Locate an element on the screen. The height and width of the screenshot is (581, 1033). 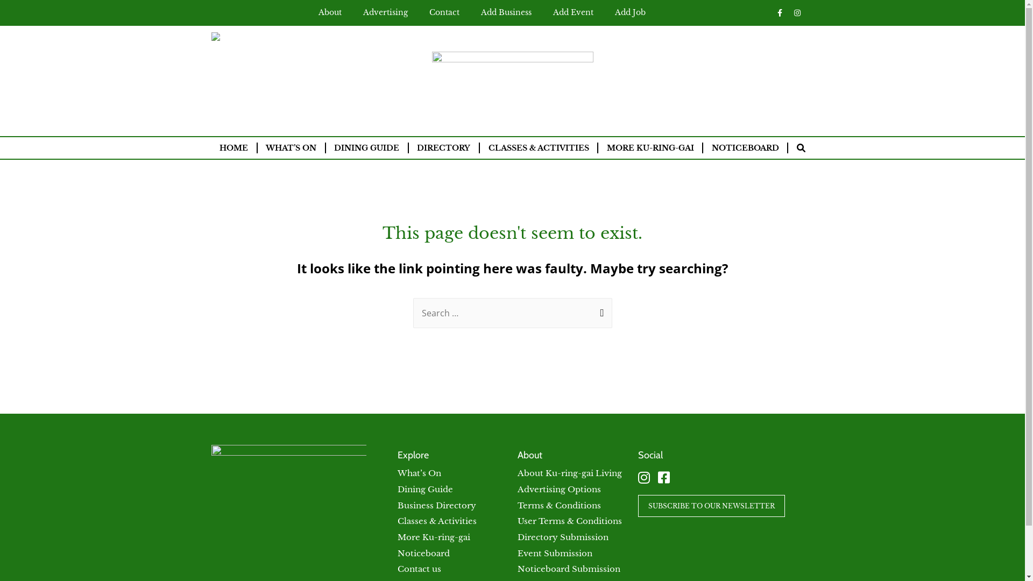
Search is located at coordinates (599, 313).